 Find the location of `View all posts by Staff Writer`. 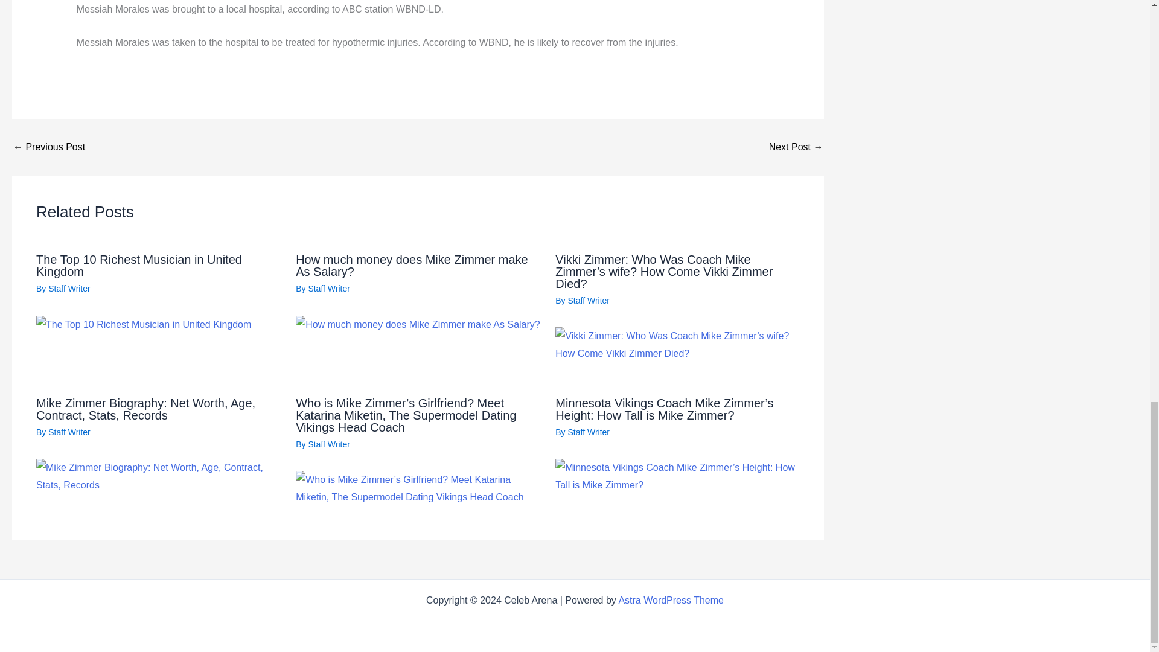

View all posts by Staff Writer is located at coordinates (328, 289).